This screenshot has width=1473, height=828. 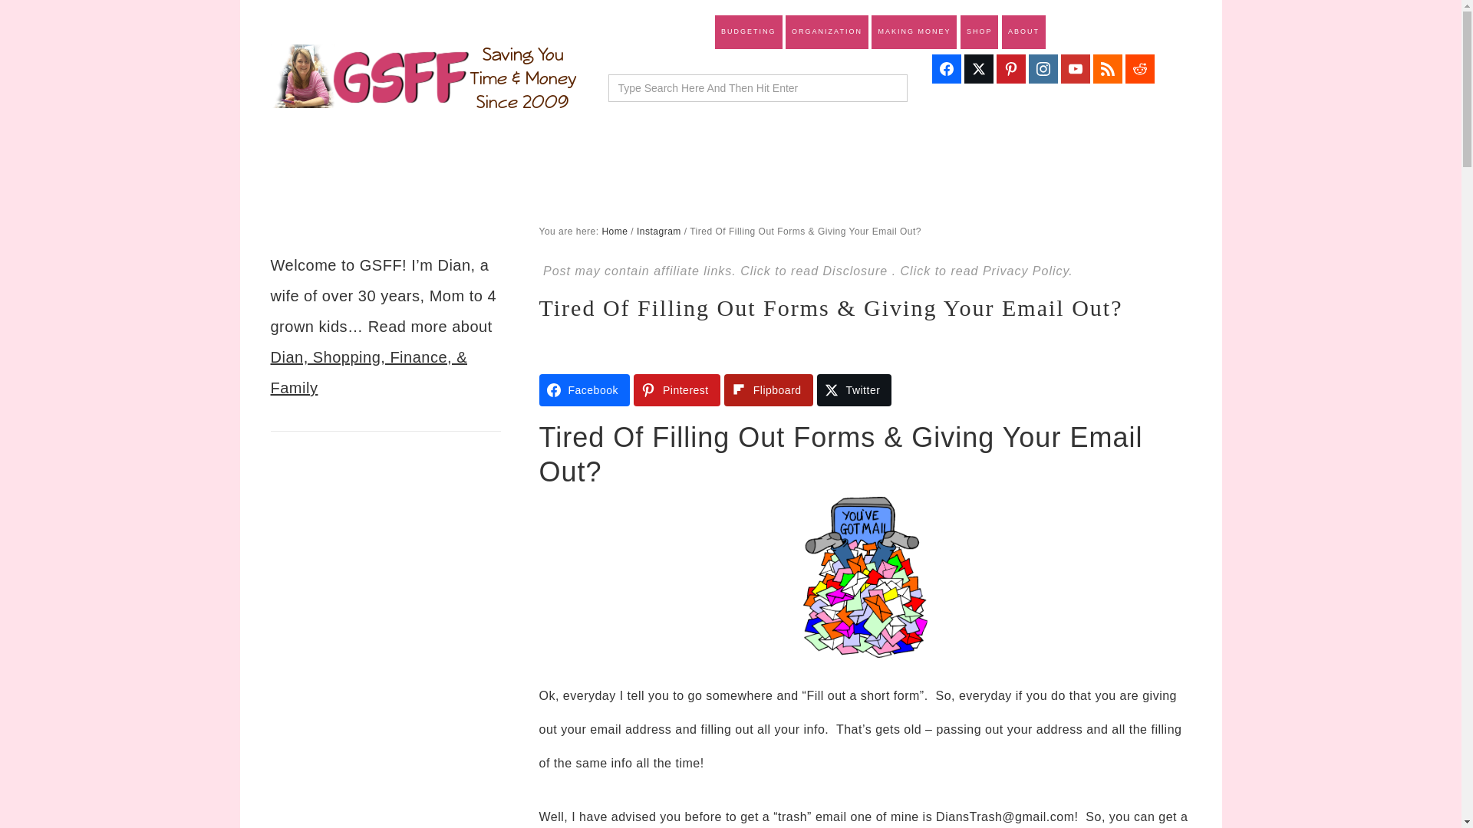 I want to click on ORGANIZATION, so click(x=827, y=32).